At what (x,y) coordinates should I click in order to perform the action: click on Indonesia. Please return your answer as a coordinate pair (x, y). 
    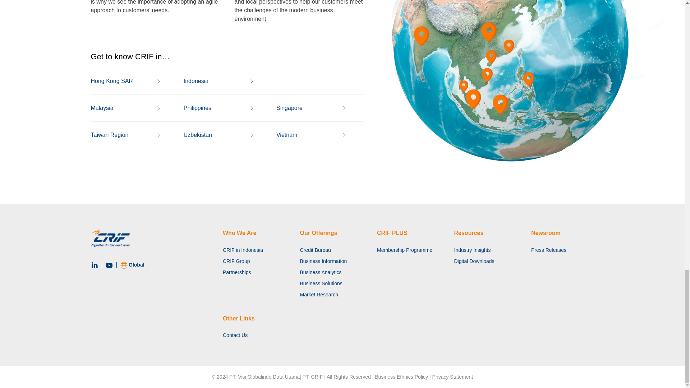
    Looking at the image, I should click on (223, 81).